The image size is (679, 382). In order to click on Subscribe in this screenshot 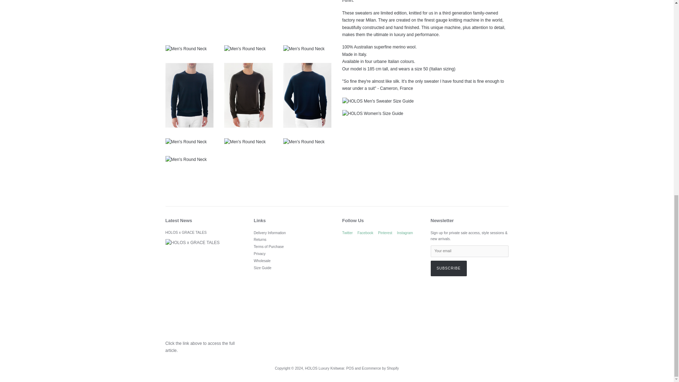, I will do `click(448, 268)`.